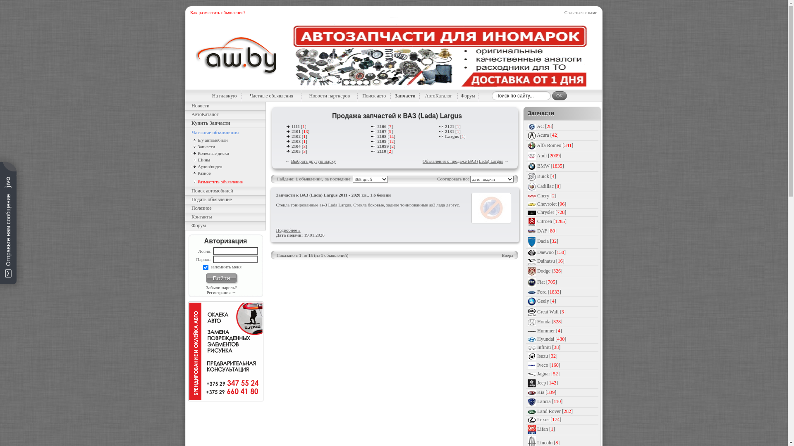 Image resolution: width=794 pixels, height=446 pixels. Describe the element at coordinates (550, 271) in the screenshot. I see `Dodge [326]` at that location.